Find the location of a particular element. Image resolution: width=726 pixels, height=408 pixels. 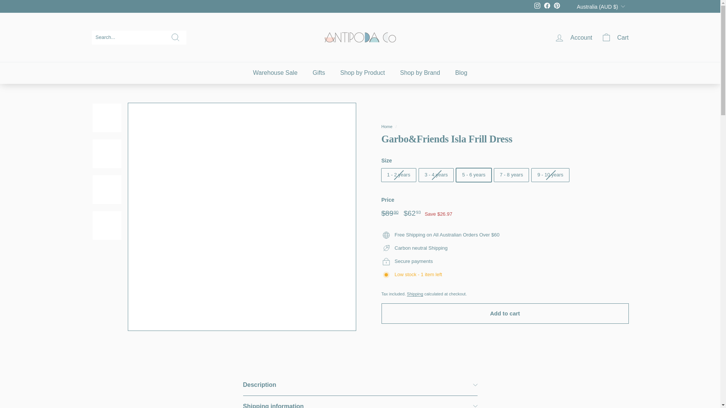

Instagram is located at coordinates (537, 6).